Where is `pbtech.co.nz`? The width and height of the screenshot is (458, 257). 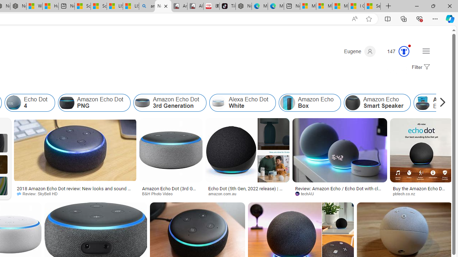 pbtech.co.nz is located at coordinates (406, 193).